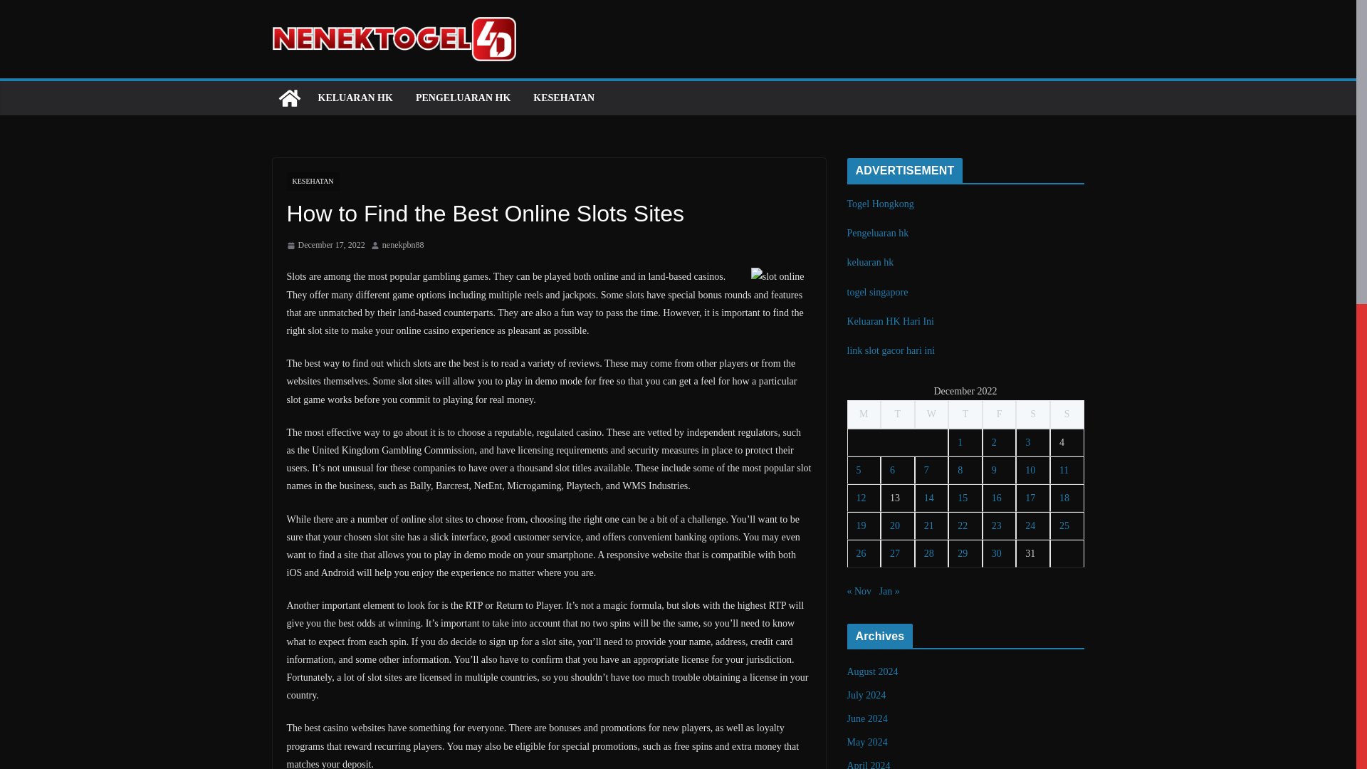 The height and width of the screenshot is (769, 1367). What do you see at coordinates (860, 525) in the screenshot?
I see `19` at bounding box center [860, 525].